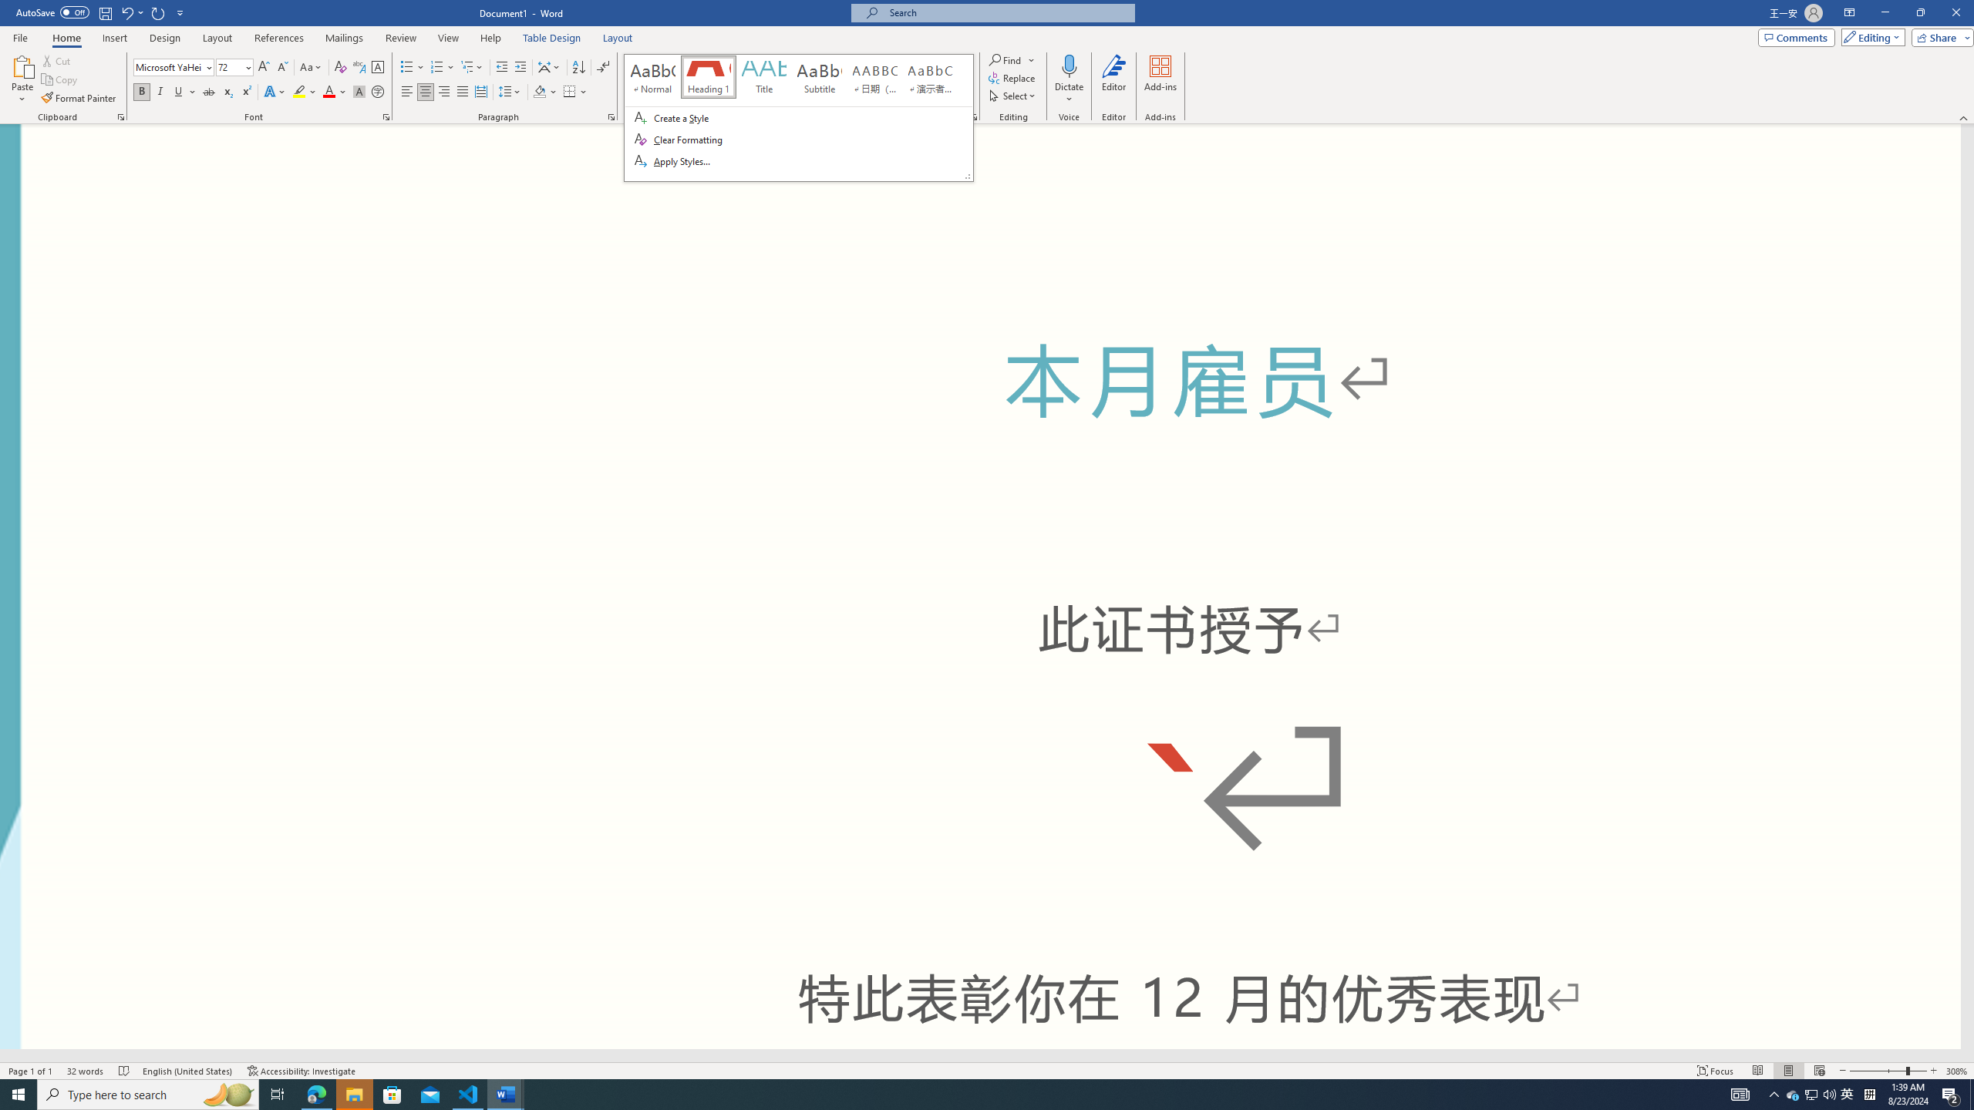  I want to click on Character Shading, so click(359, 92).